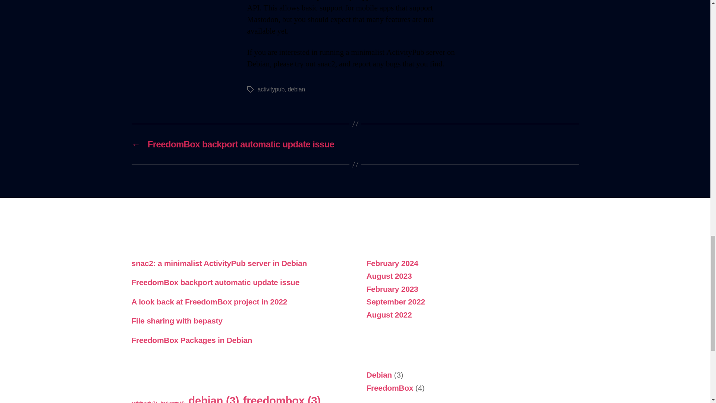 The width and height of the screenshot is (716, 403). Describe the element at coordinates (389, 315) in the screenshot. I see `August 2022` at that location.